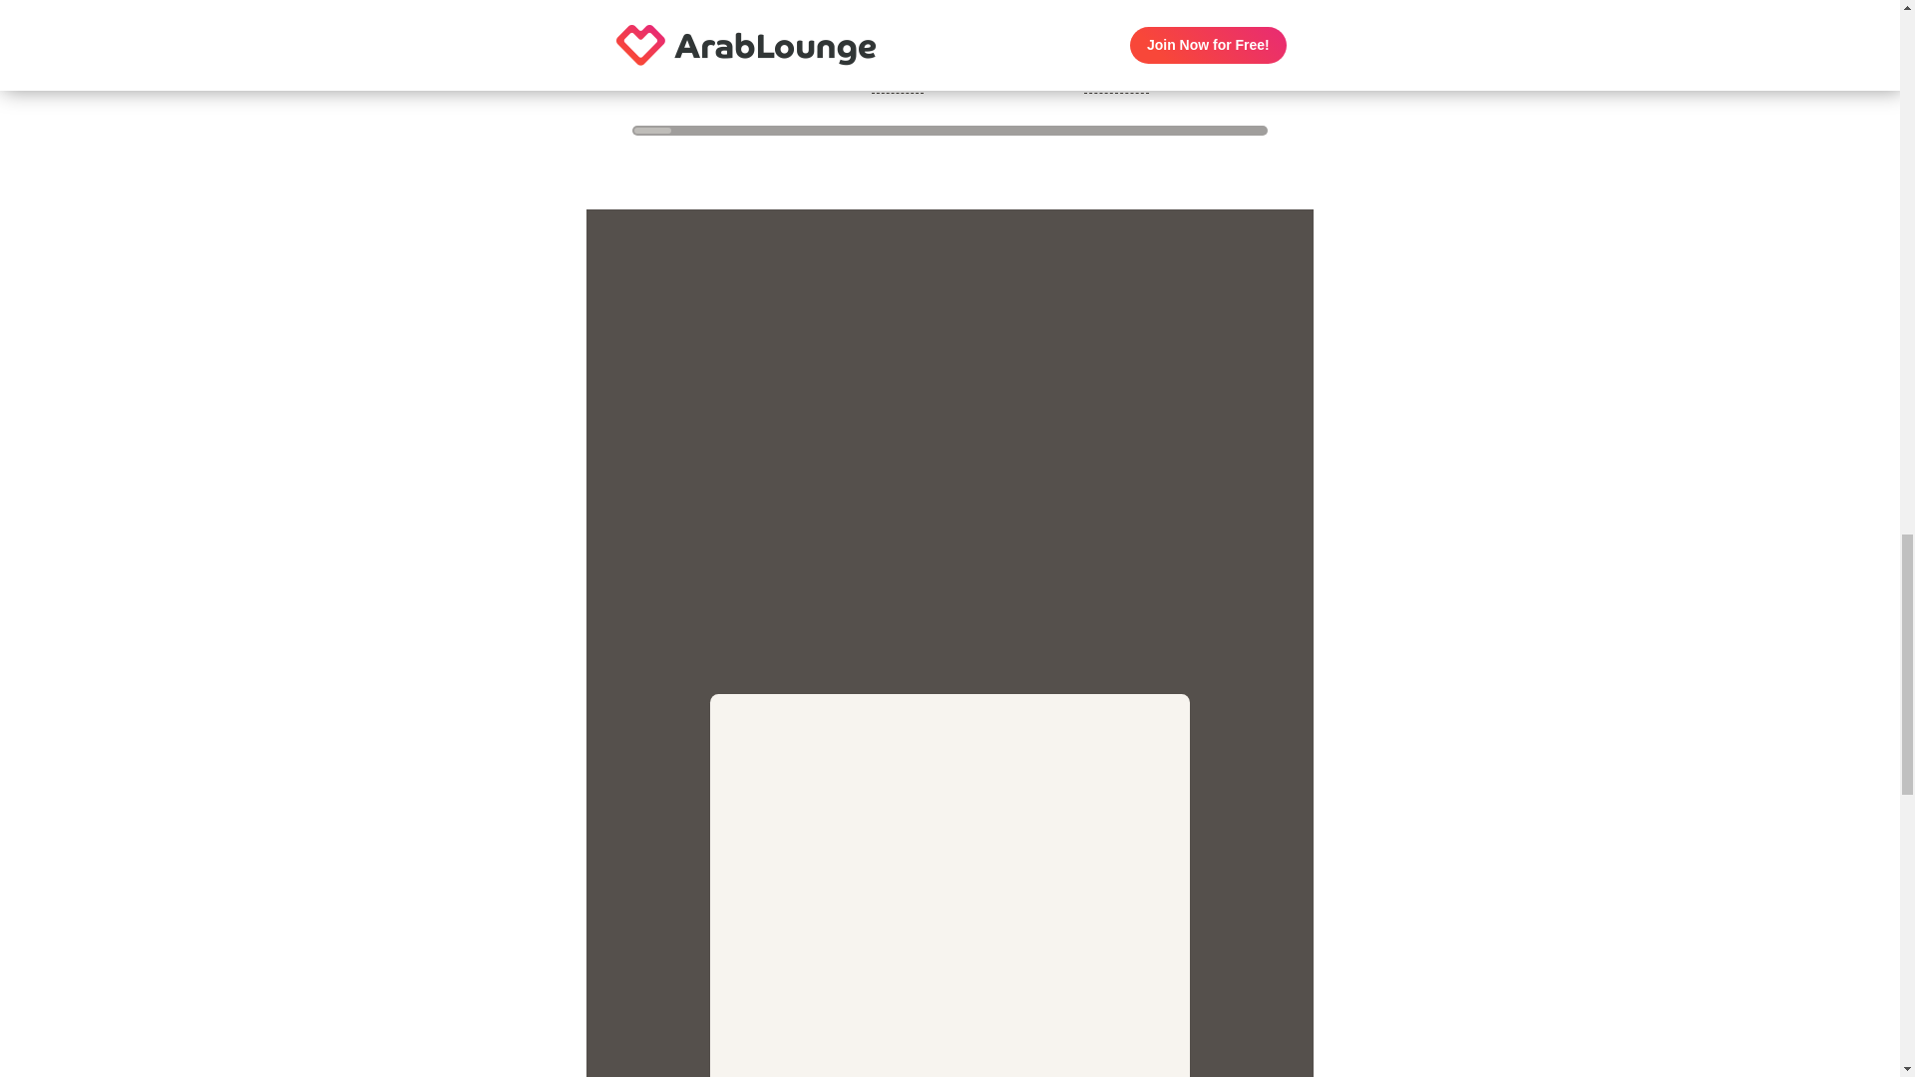 Image resolution: width=1915 pixels, height=1077 pixels. Describe the element at coordinates (897, 84) in the screenshot. I see `About Us` at that location.